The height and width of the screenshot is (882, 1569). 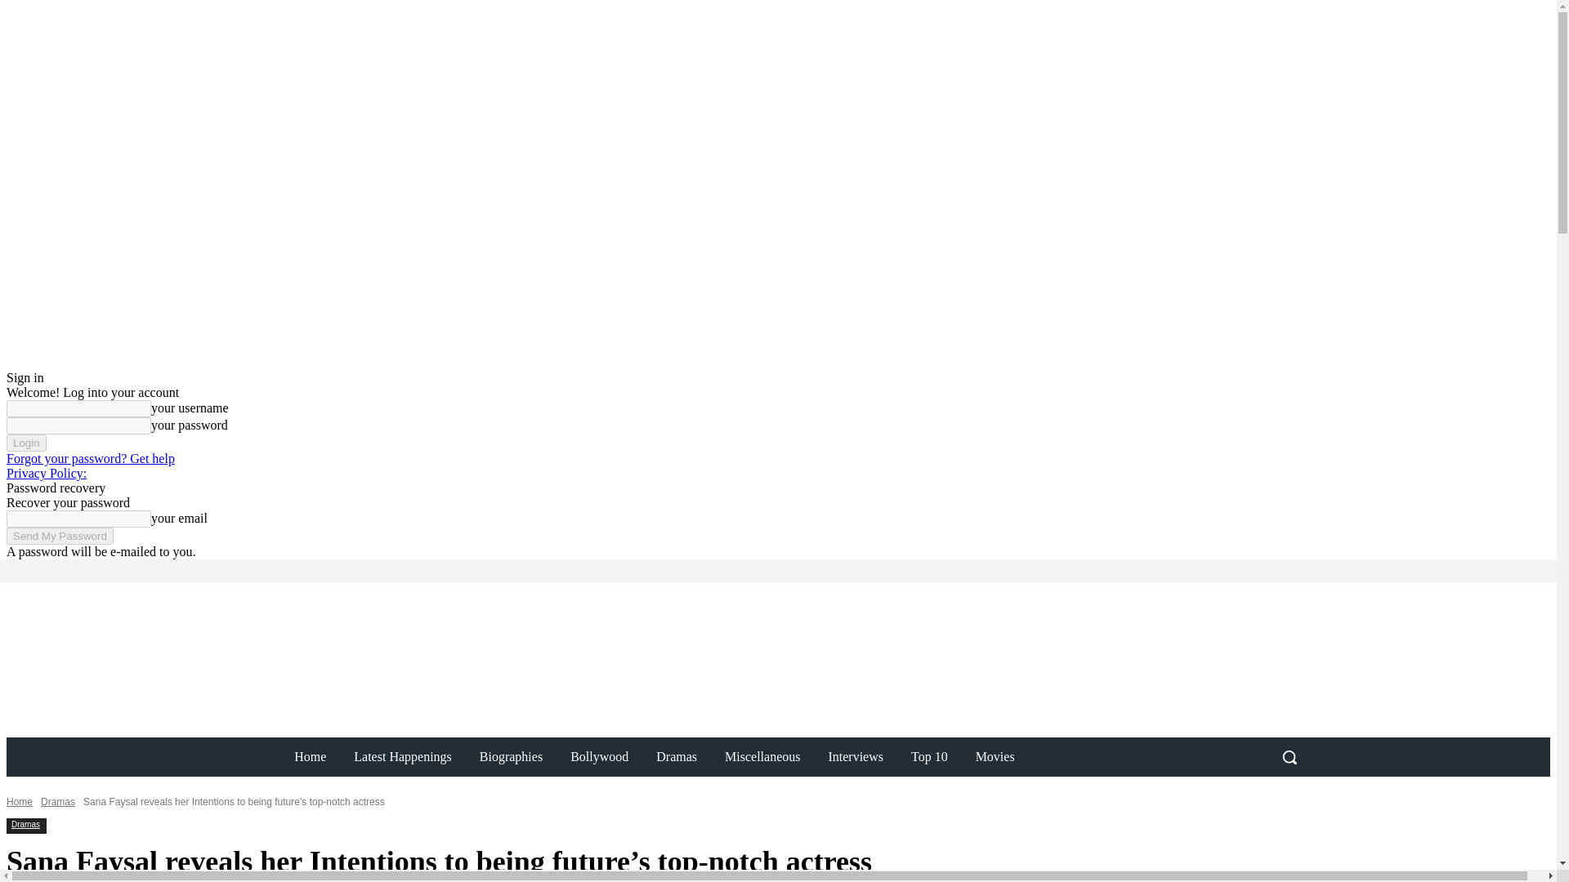 What do you see at coordinates (929, 756) in the screenshot?
I see `Top 10` at bounding box center [929, 756].